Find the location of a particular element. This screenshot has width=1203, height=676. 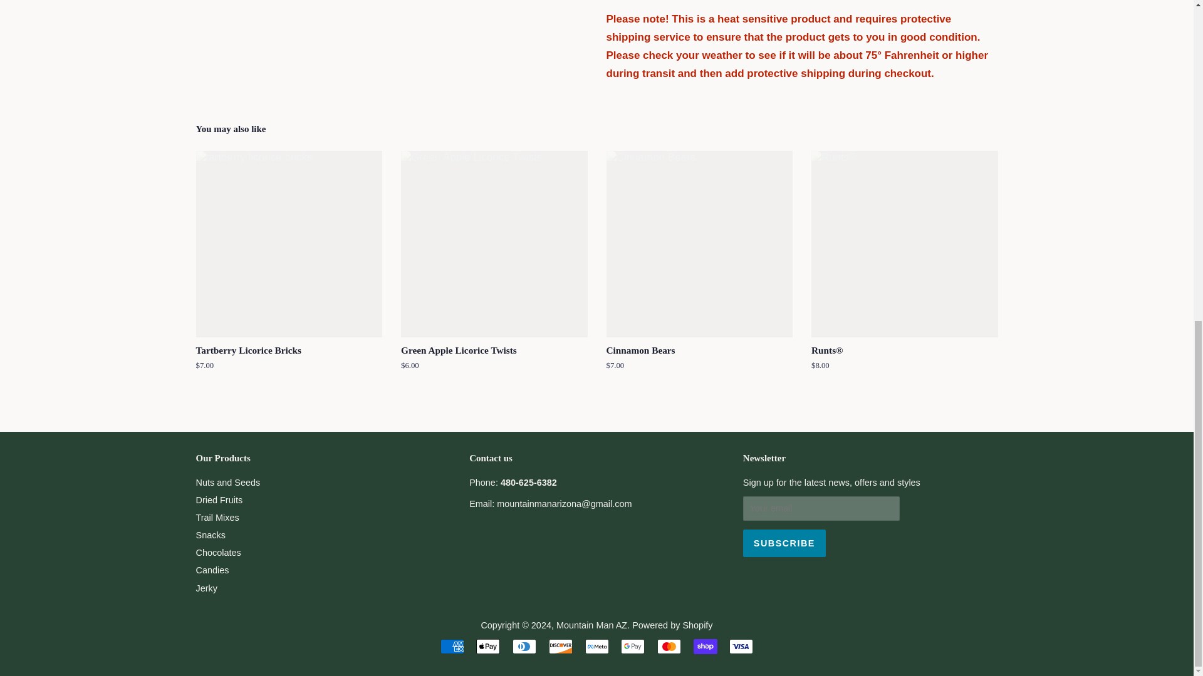

Visa is located at coordinates (741, 646).